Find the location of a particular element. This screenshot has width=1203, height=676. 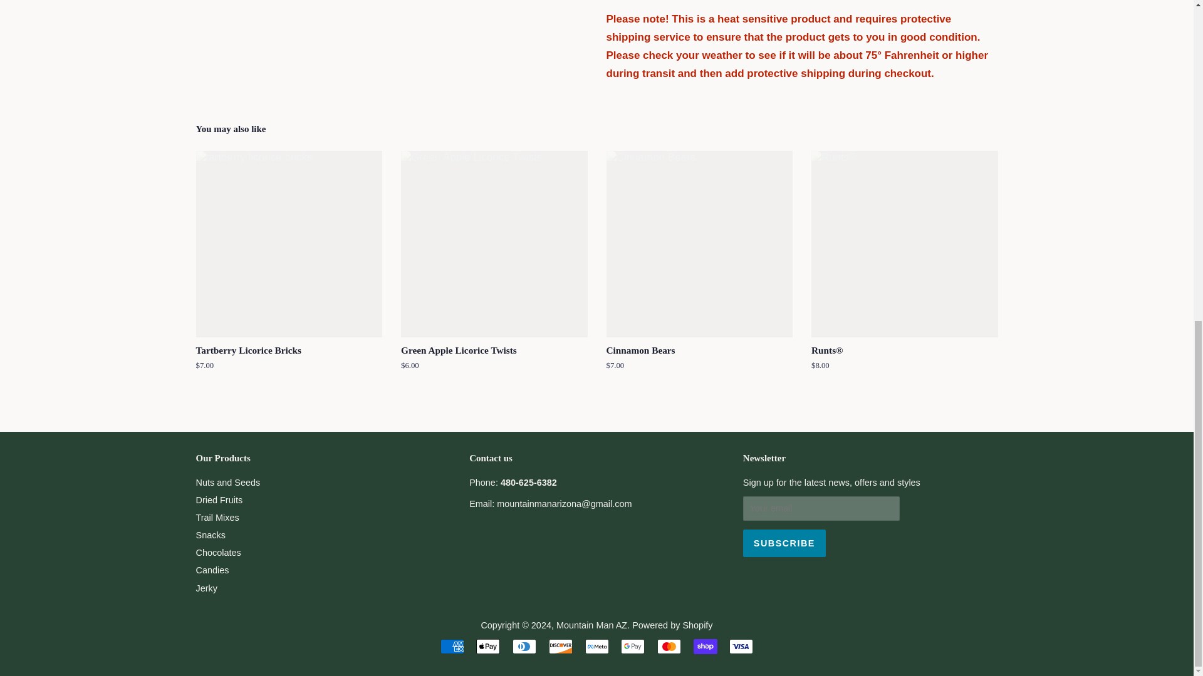

Visa is located at coordinates (741, 646).